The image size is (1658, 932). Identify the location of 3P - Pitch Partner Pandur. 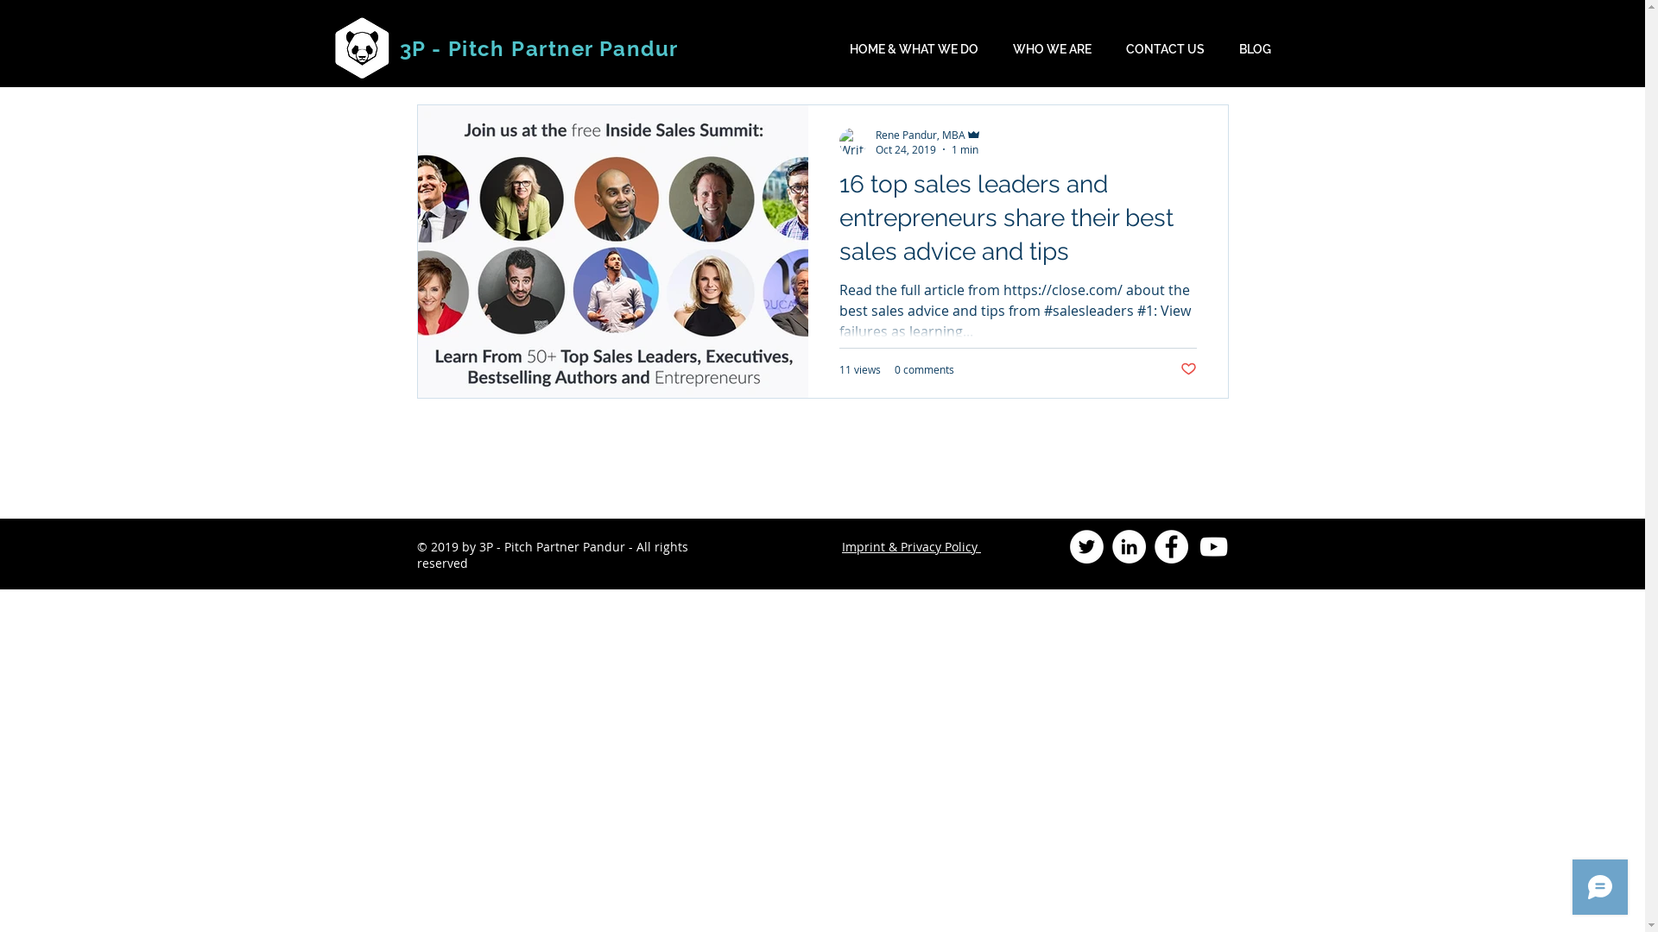
(539, 48).